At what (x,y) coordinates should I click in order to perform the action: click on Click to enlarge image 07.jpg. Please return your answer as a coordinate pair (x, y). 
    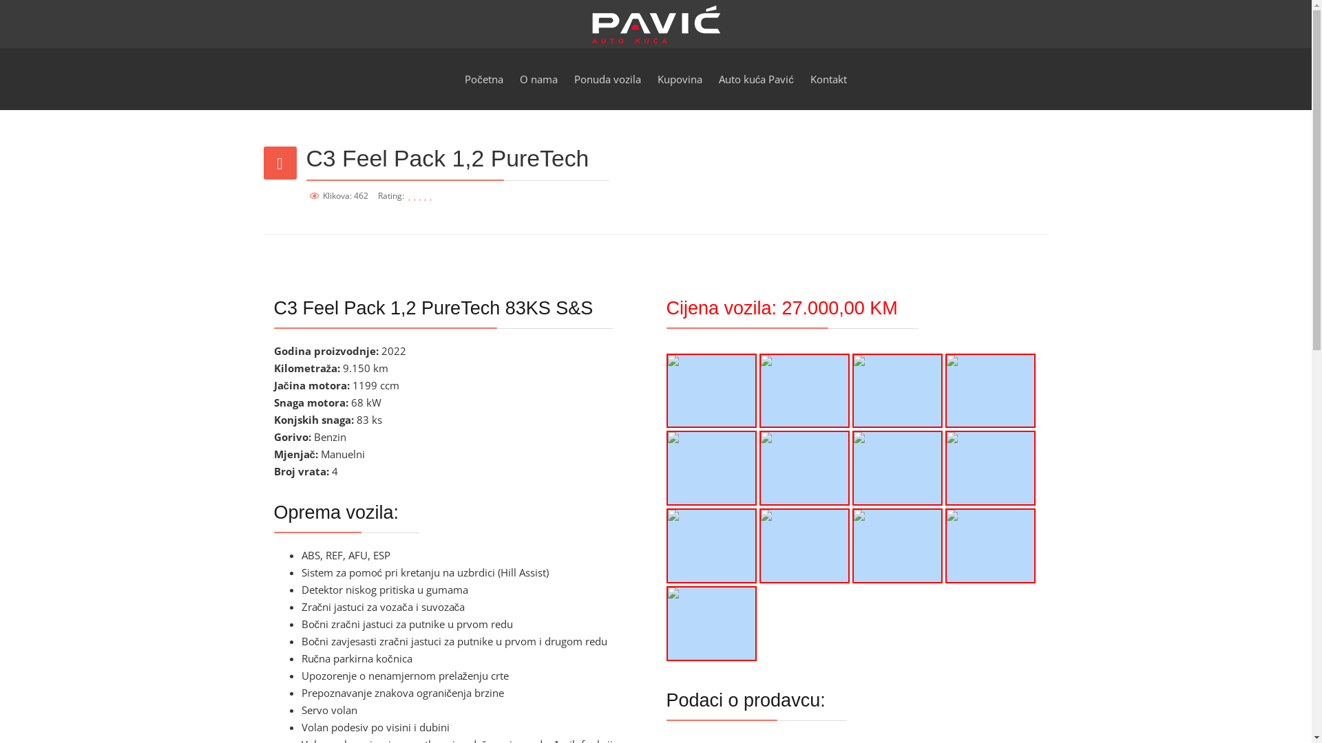
    Looking at the image, I should click on (898, 468).